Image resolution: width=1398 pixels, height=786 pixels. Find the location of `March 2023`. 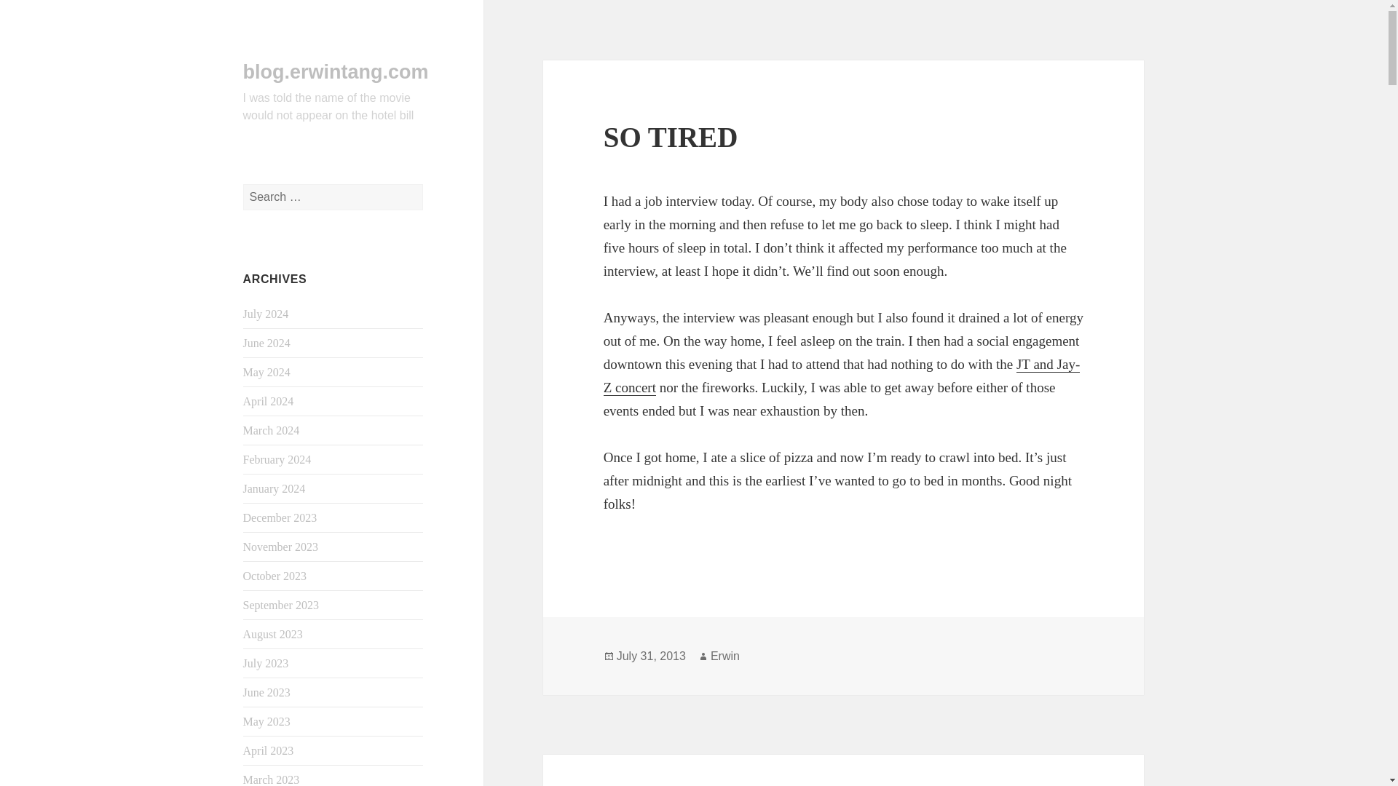

March 2023 is located at coordinates (272, 779).